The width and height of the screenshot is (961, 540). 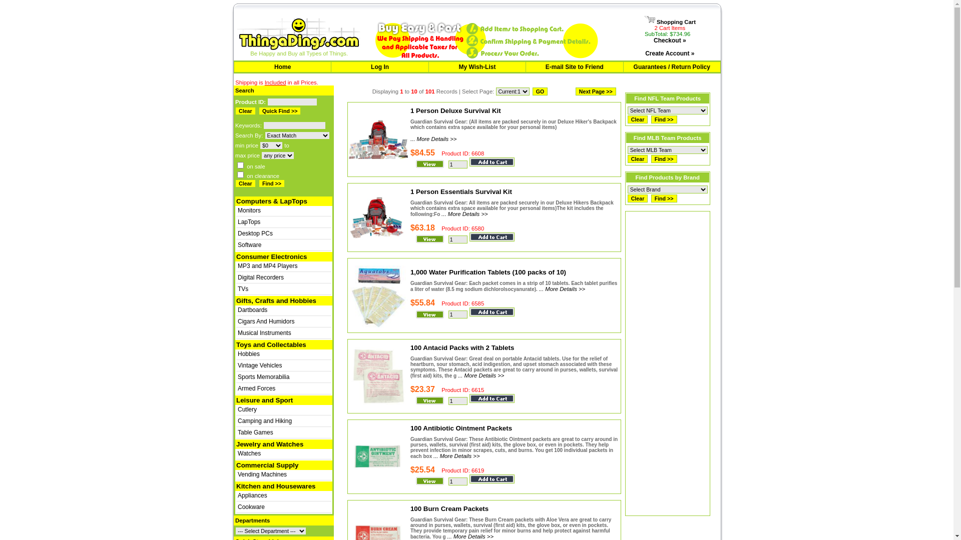 I want to click on 100 Antacid Packs with 2 Tablets, so click(x=462, y=348).